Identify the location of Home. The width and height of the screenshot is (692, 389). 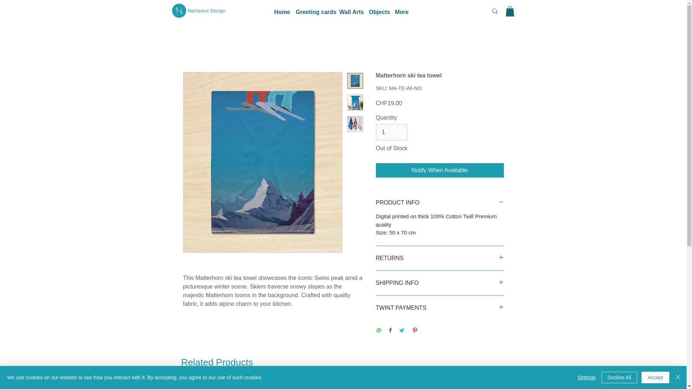
(281, 12).